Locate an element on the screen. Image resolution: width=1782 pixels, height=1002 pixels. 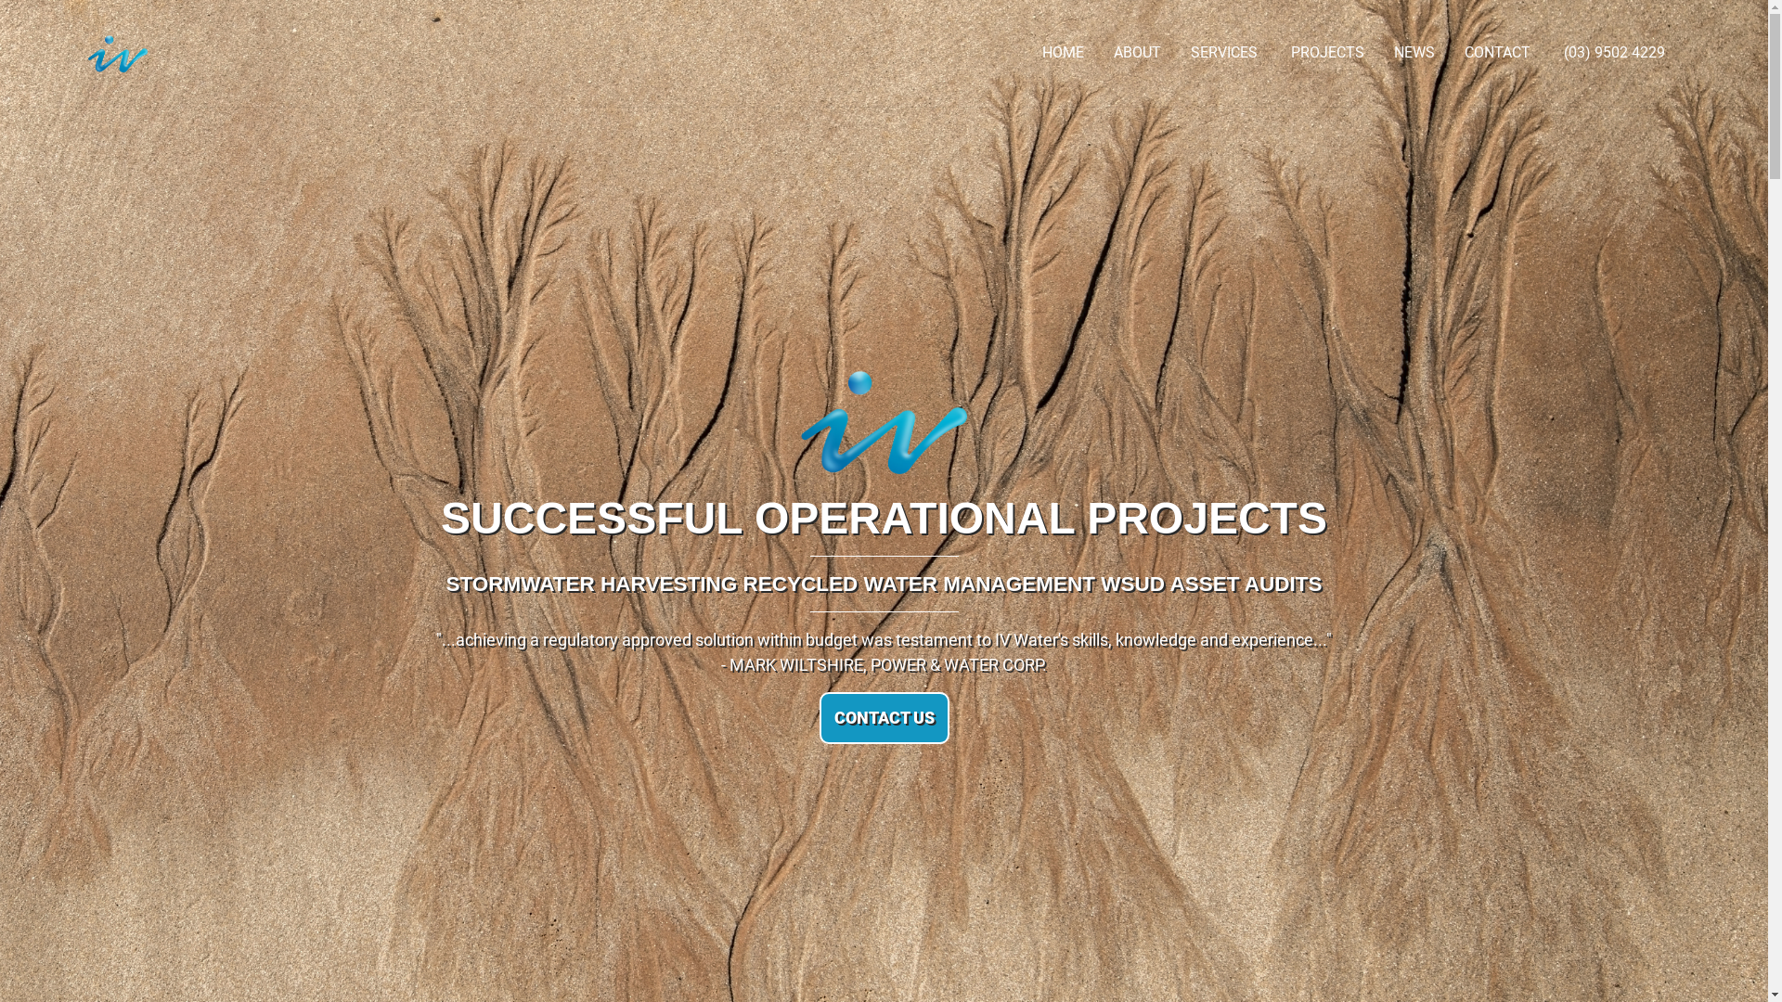
CONTACT is located at coordinates (1498, 54).